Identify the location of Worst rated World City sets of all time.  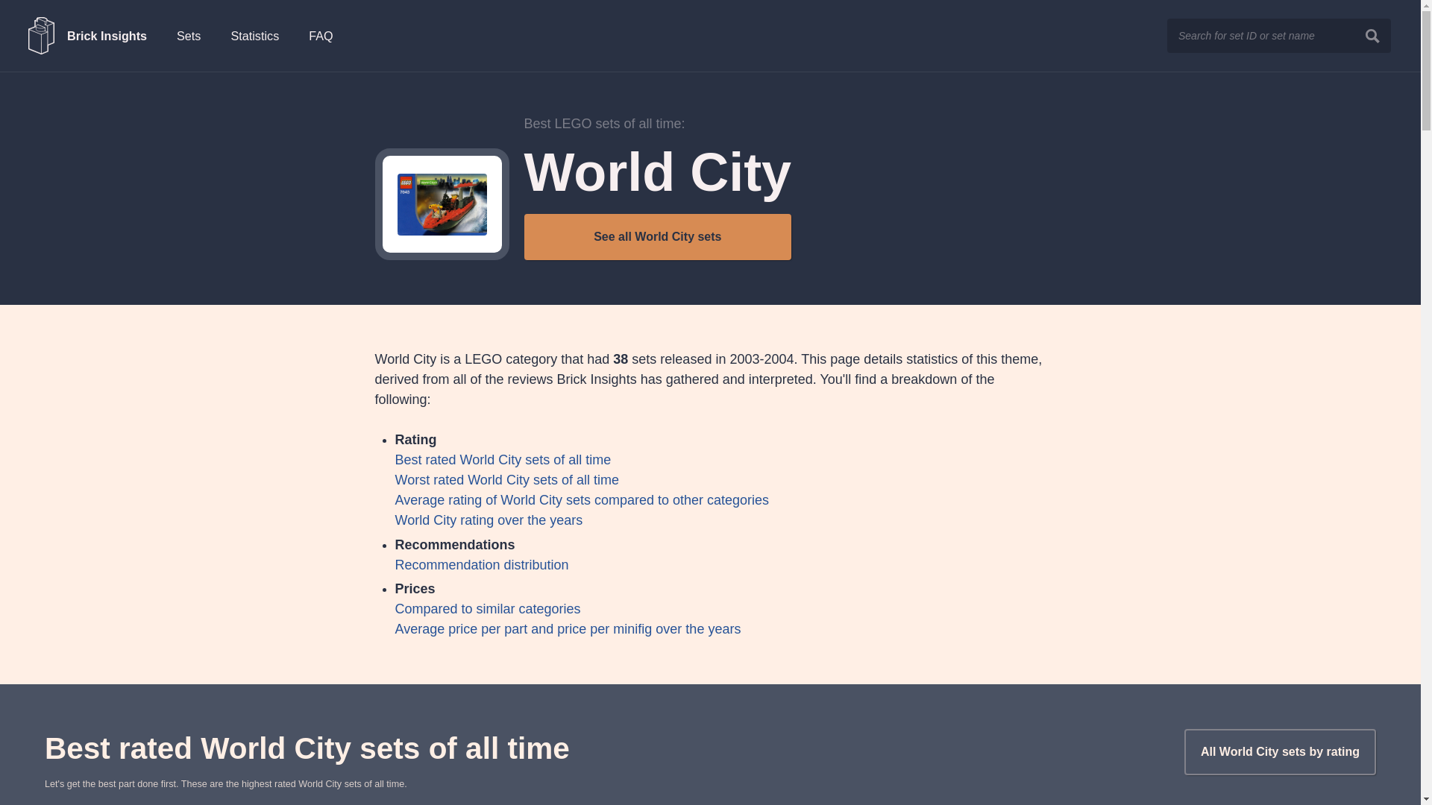
(506, 480).